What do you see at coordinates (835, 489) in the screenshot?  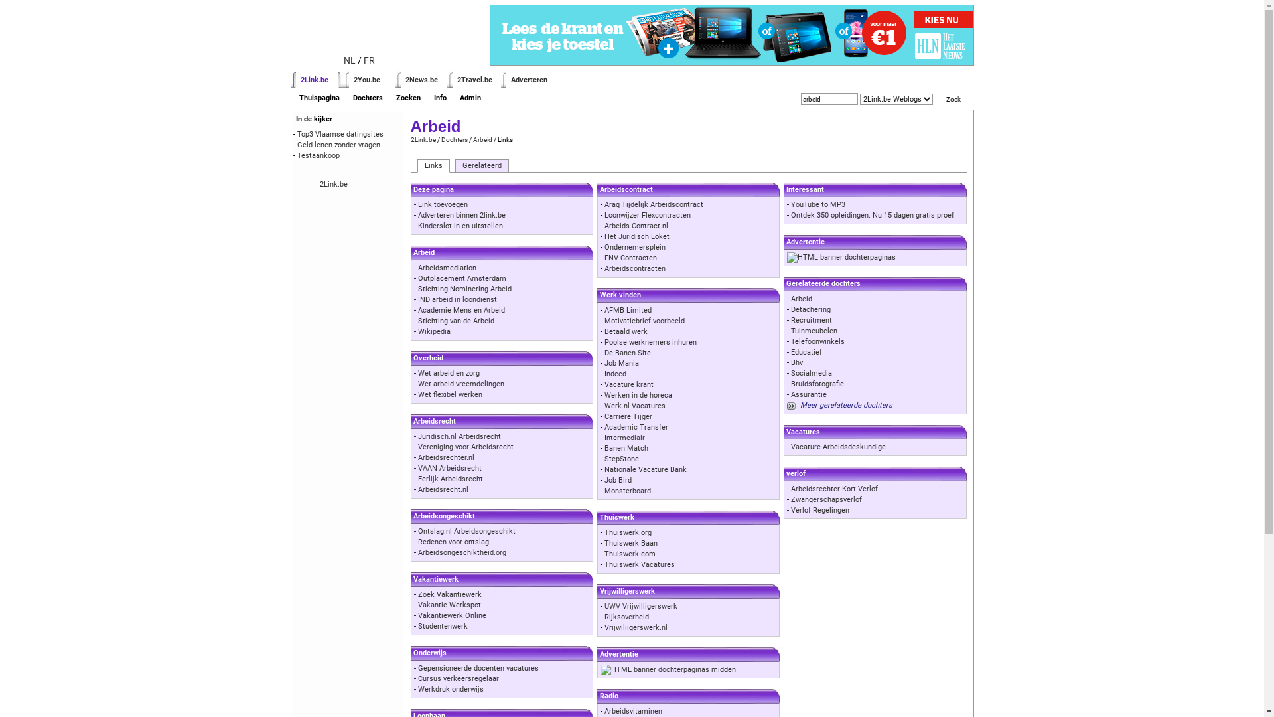 I see `Arbeidsrechter Kort Verlof` at bounding box center [835, 489].